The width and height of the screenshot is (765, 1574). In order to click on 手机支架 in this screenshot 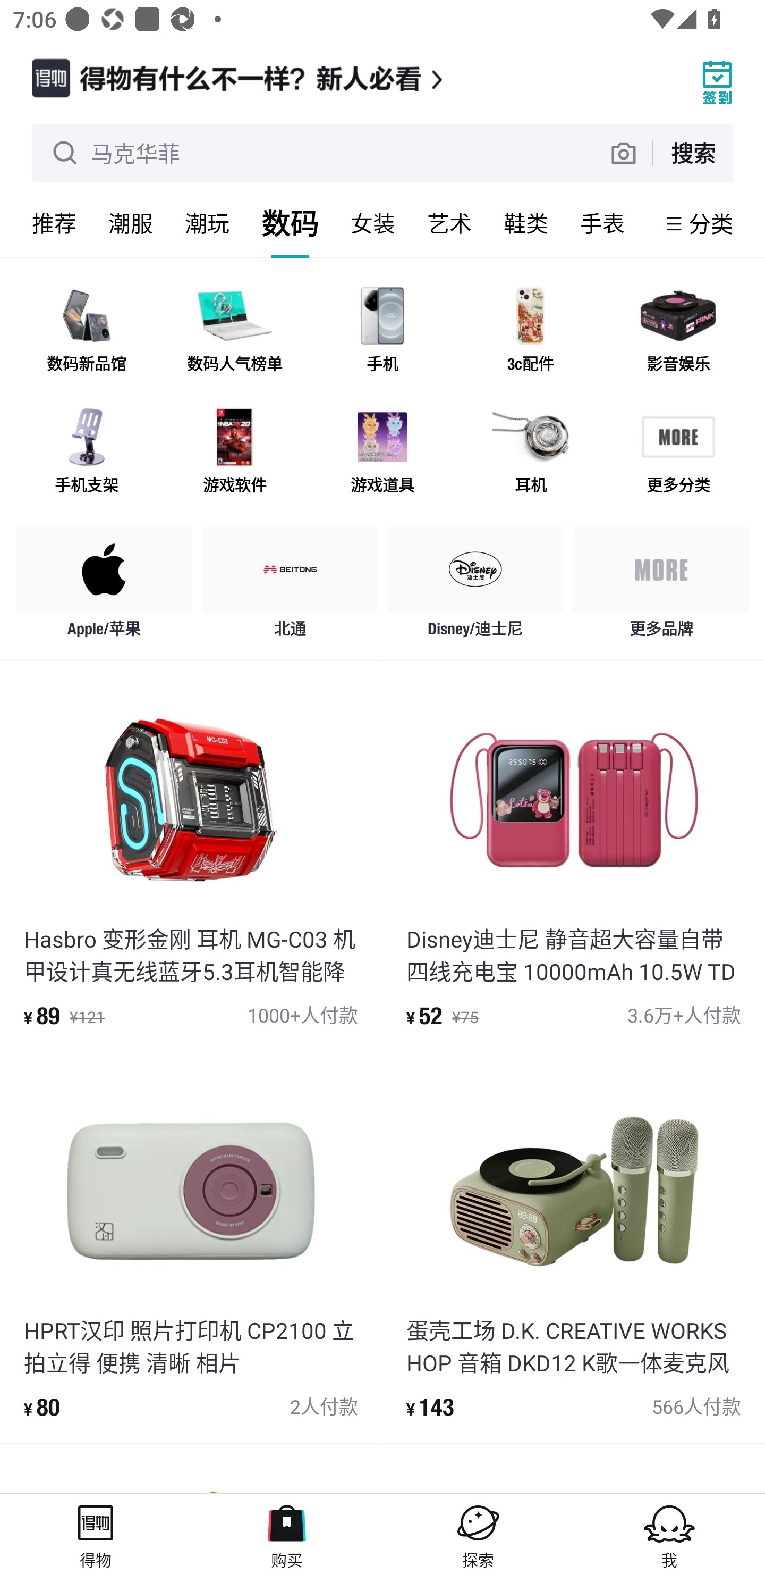, I will do `click(87, 452)`.